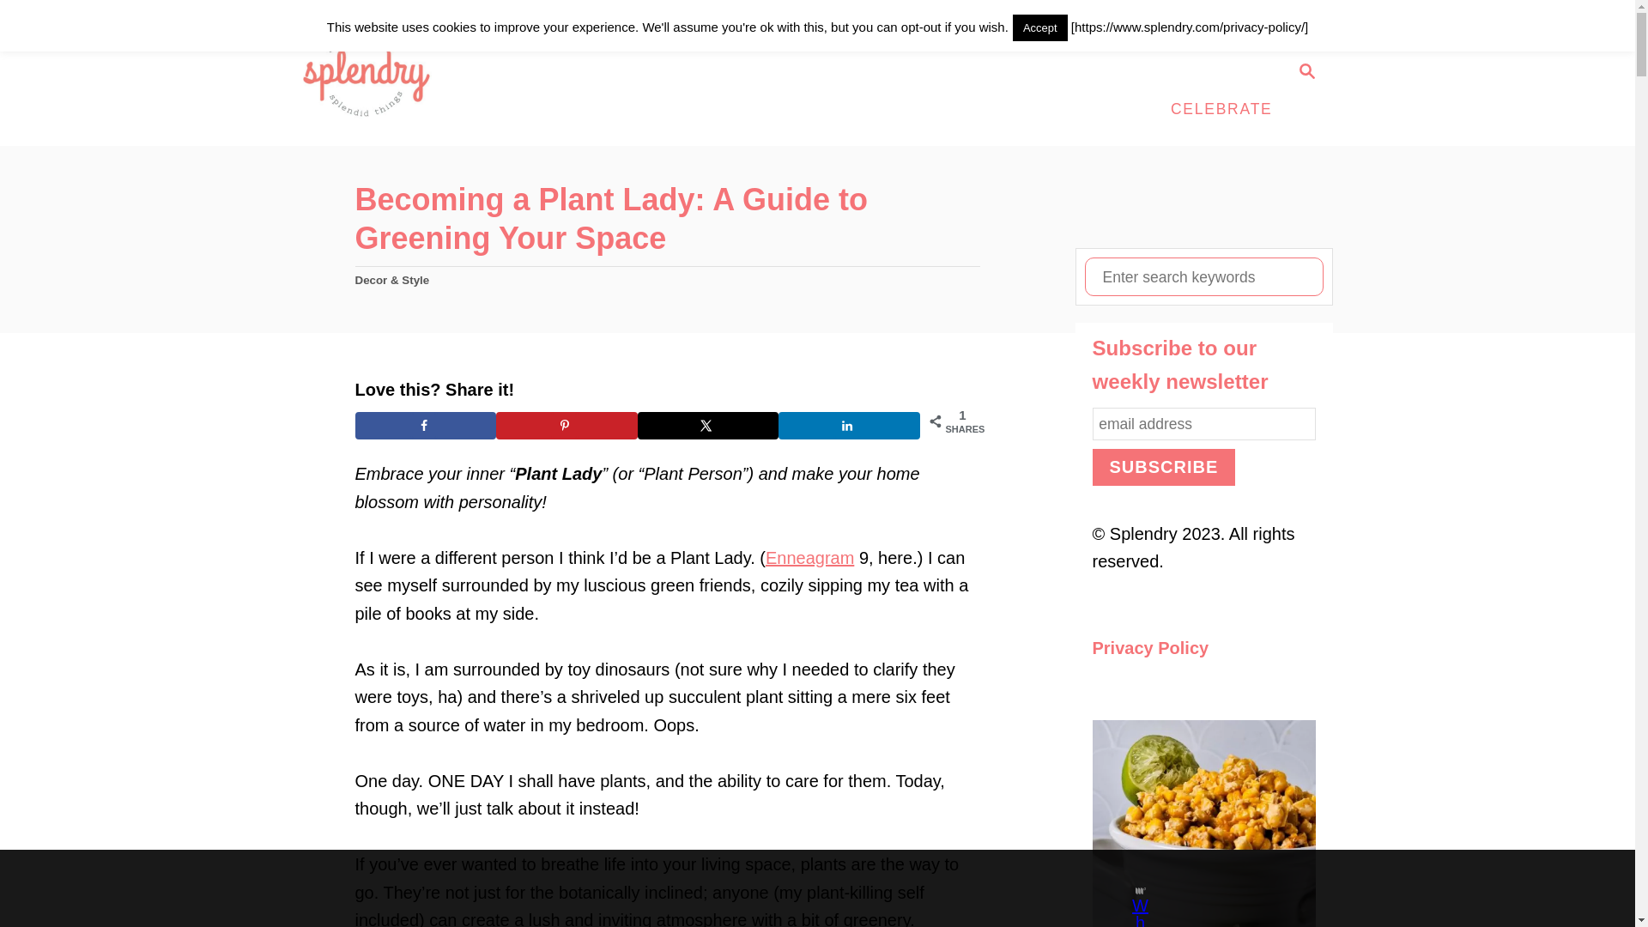  Describe the element at coordinates (778, 36) in the screenshot. I see `FOOD` at that location.